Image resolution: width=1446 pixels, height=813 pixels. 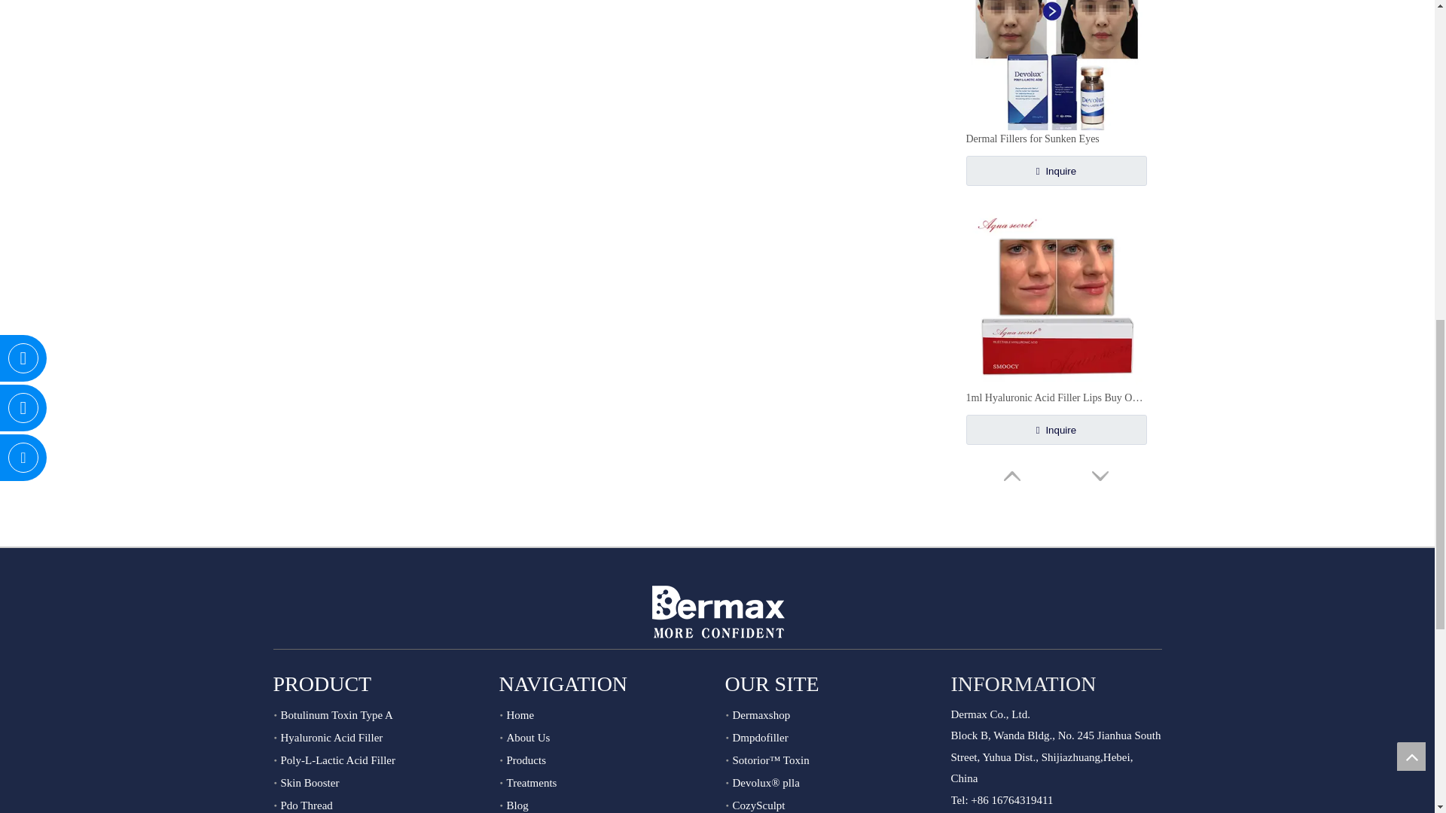 I want to click on Botulinum Toxin Type A, so click(x=336, y=714).